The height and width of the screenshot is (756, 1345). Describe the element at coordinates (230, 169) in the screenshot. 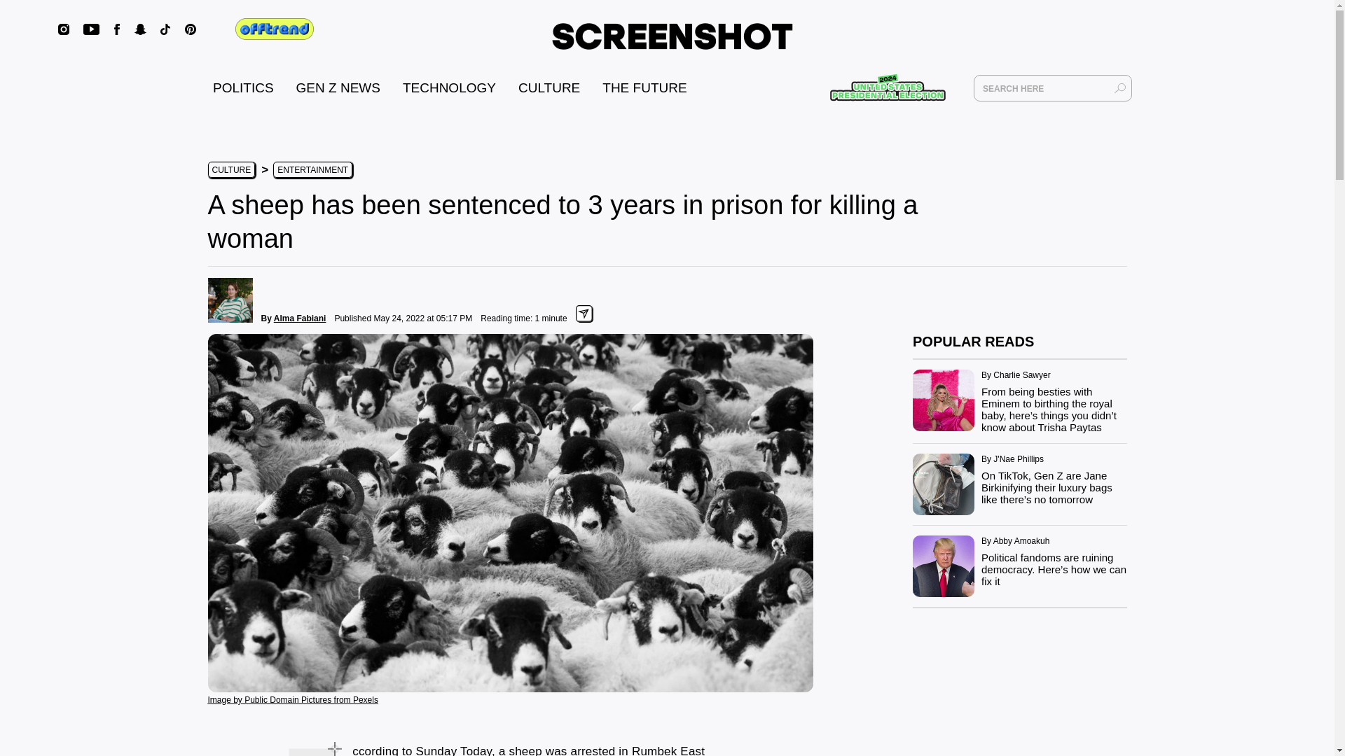

I see `CULTURE` at that location.